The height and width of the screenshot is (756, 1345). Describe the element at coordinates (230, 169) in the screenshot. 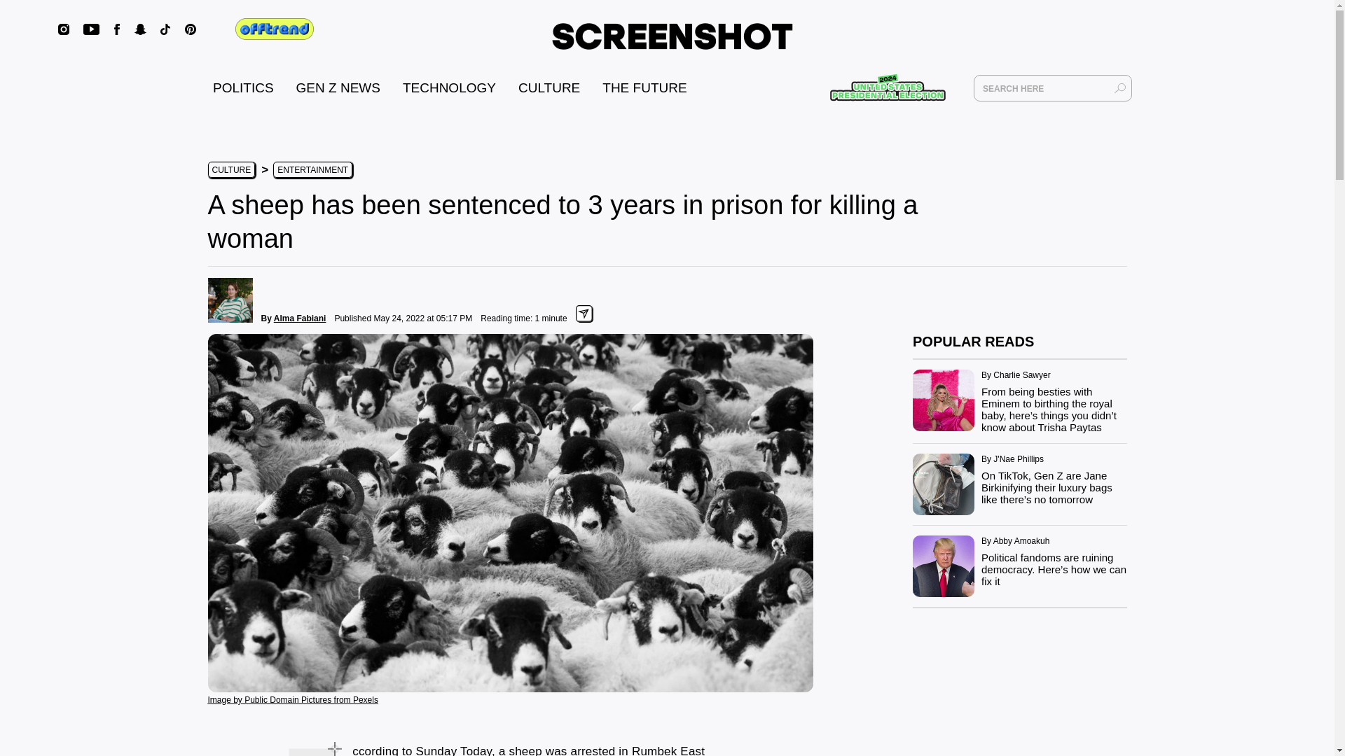

I see `CULTURE` at that location.